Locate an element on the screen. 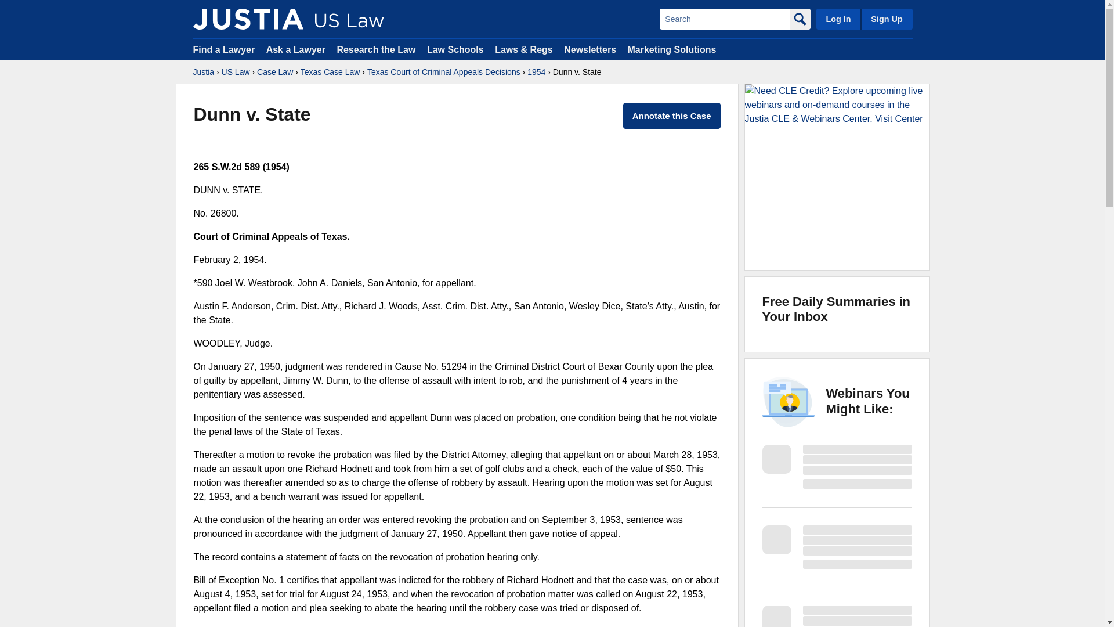 The width and height of the screenshot is (1114, 627). Law Schools is located at coordinates (455, 49).